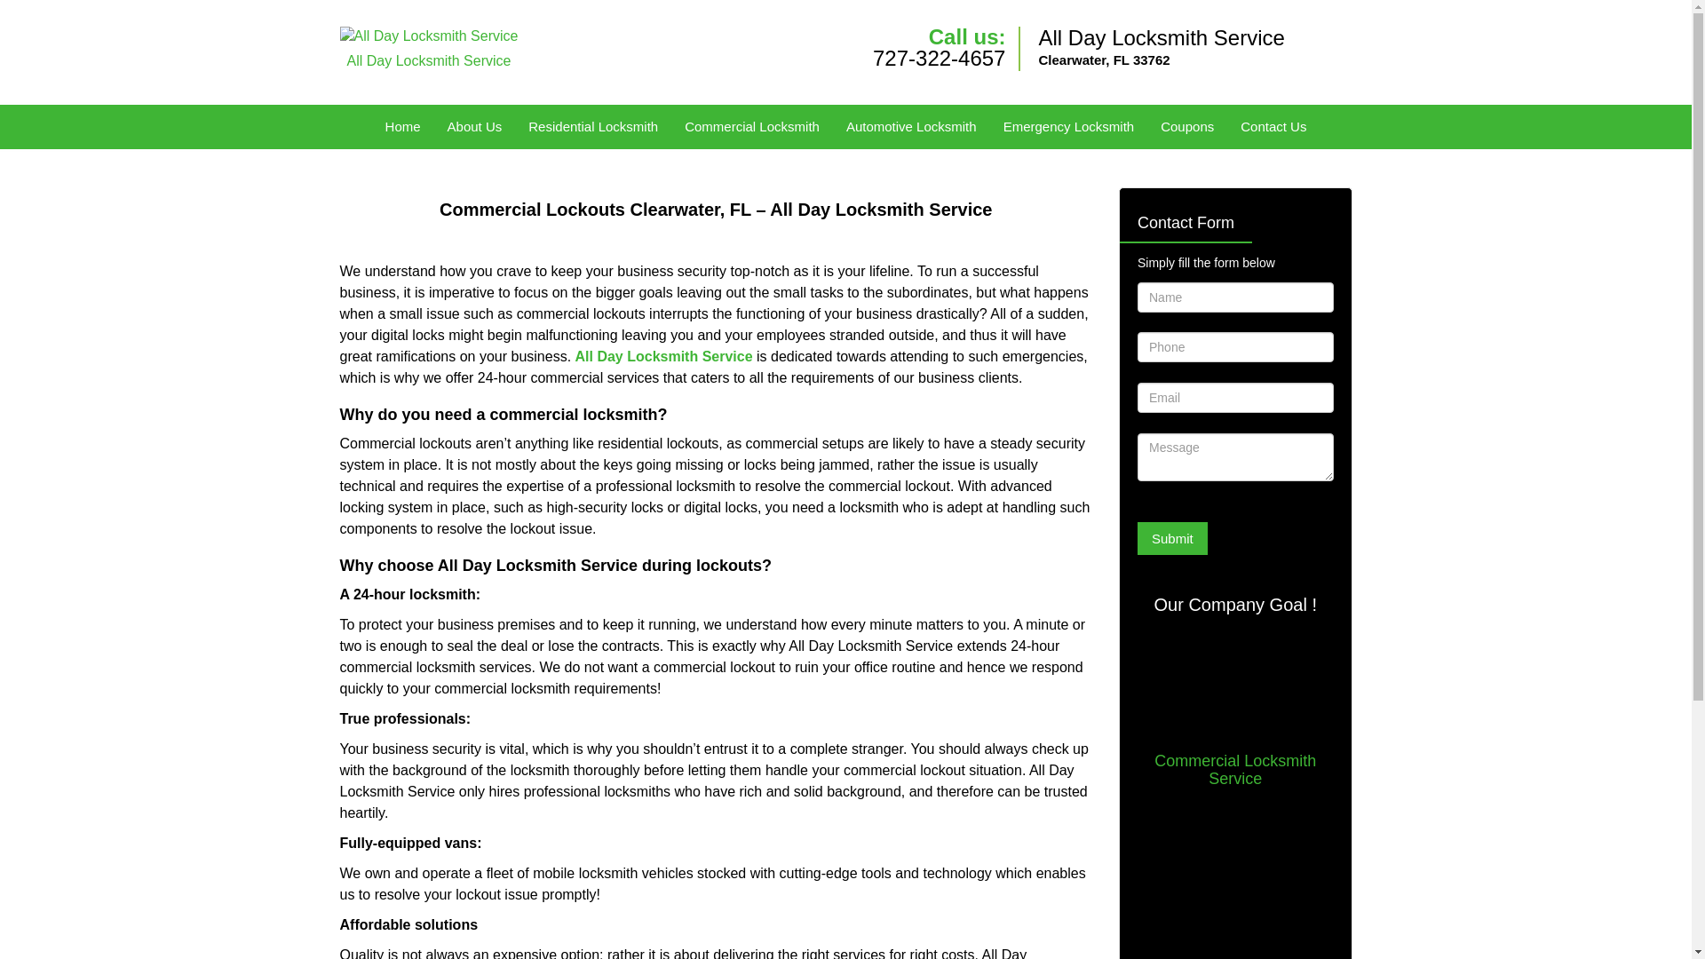 This screenshot has width=1705, height=959. What do you see at coordinates (664, 357) in the screenshot?
I see `All Day Locksmith Service` at bounding box center [664, 357].